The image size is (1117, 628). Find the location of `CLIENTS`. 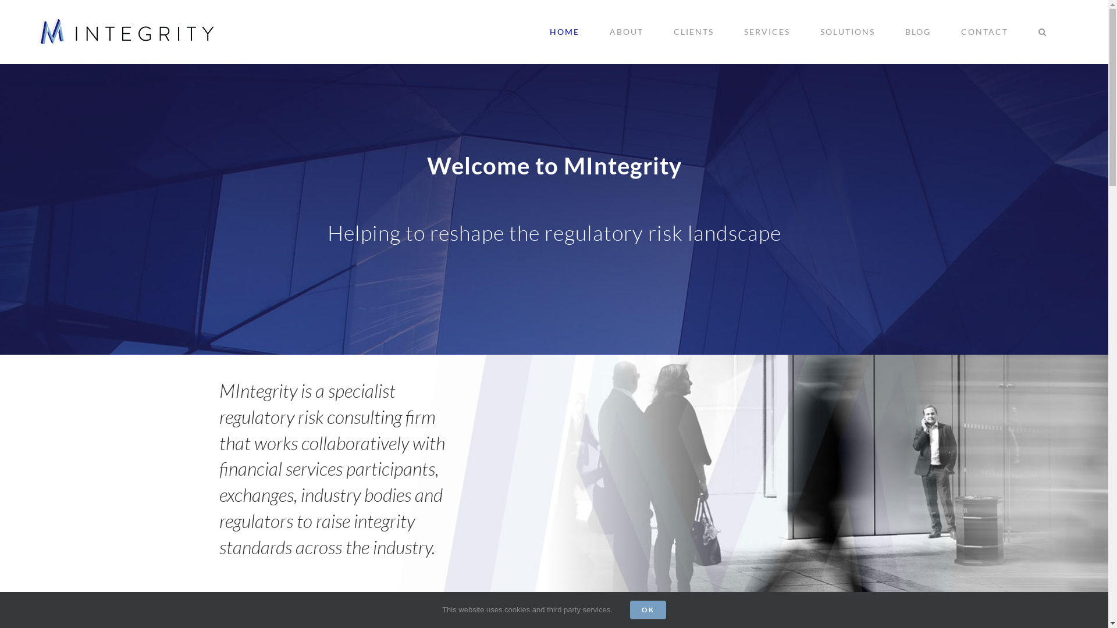

CLIENTS is located at coordinates (693, 32).